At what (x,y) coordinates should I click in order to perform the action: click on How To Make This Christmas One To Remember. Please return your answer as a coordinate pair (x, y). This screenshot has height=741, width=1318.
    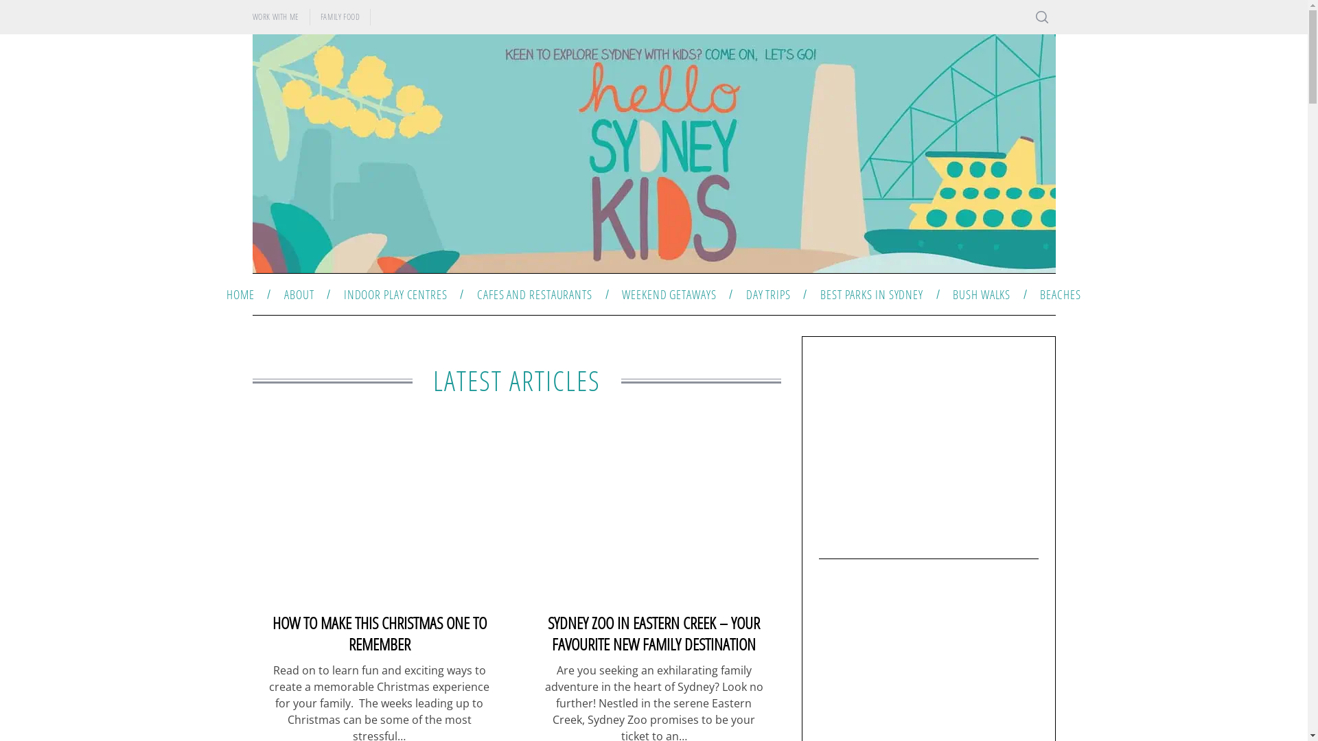
    Looking at the image, I should click on (380, 517).